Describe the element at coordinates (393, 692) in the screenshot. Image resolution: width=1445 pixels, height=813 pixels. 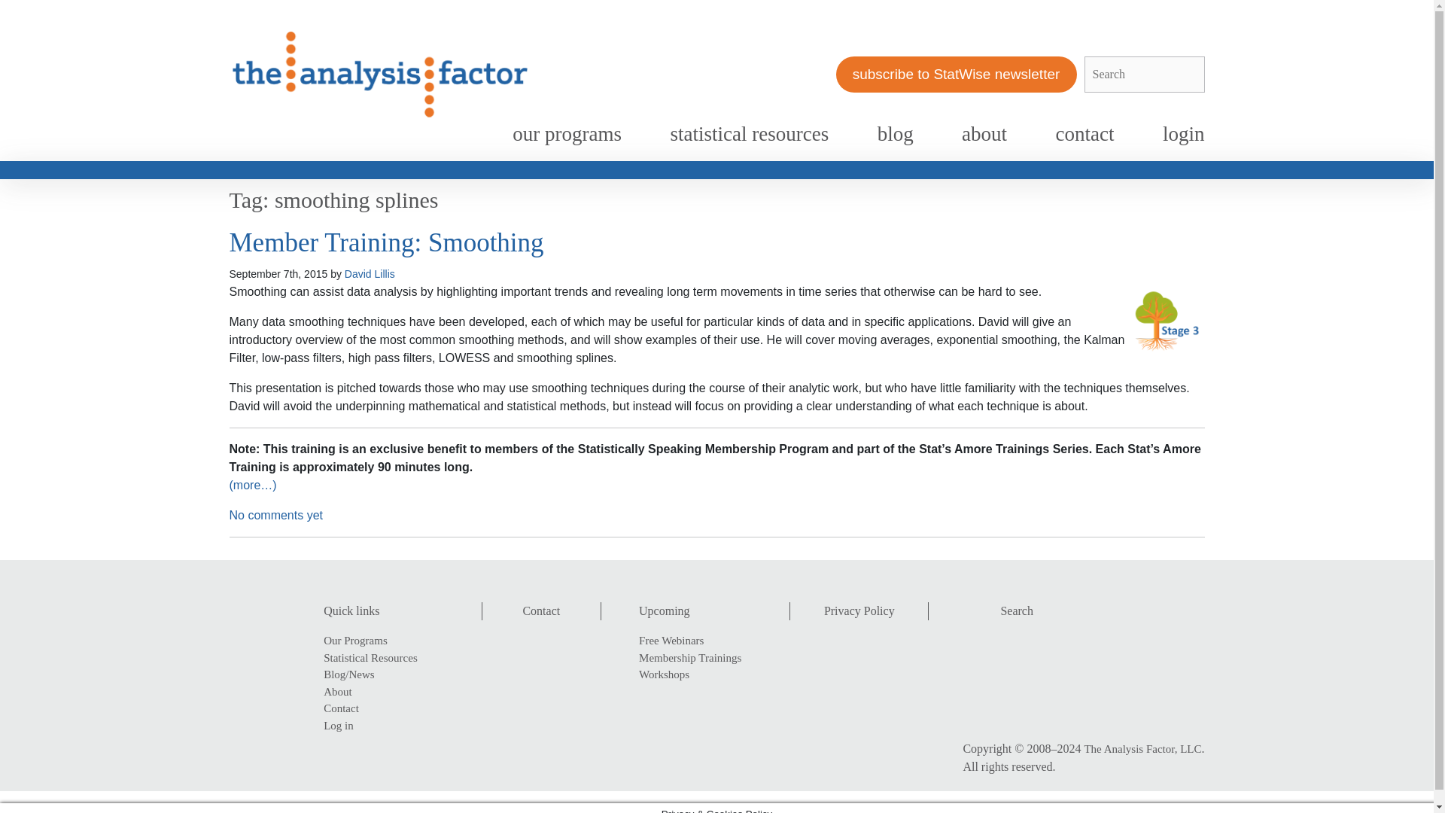
I see `About` at that location.